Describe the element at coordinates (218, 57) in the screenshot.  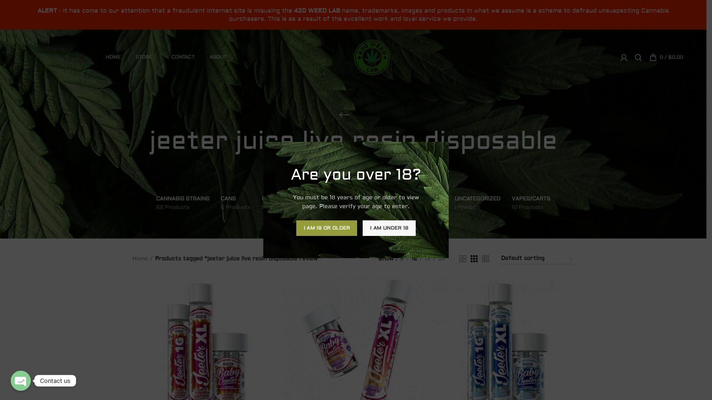
I see `ABOUT` at that location.